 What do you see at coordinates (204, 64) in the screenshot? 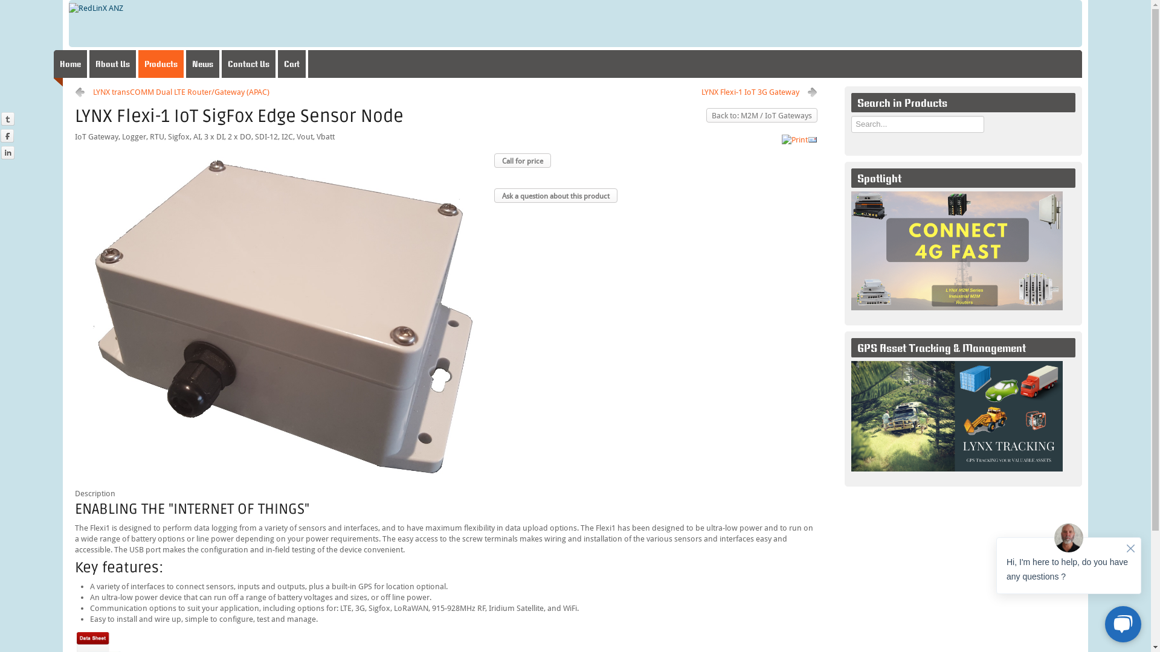
I see `News` at bounding box center [204, 64].